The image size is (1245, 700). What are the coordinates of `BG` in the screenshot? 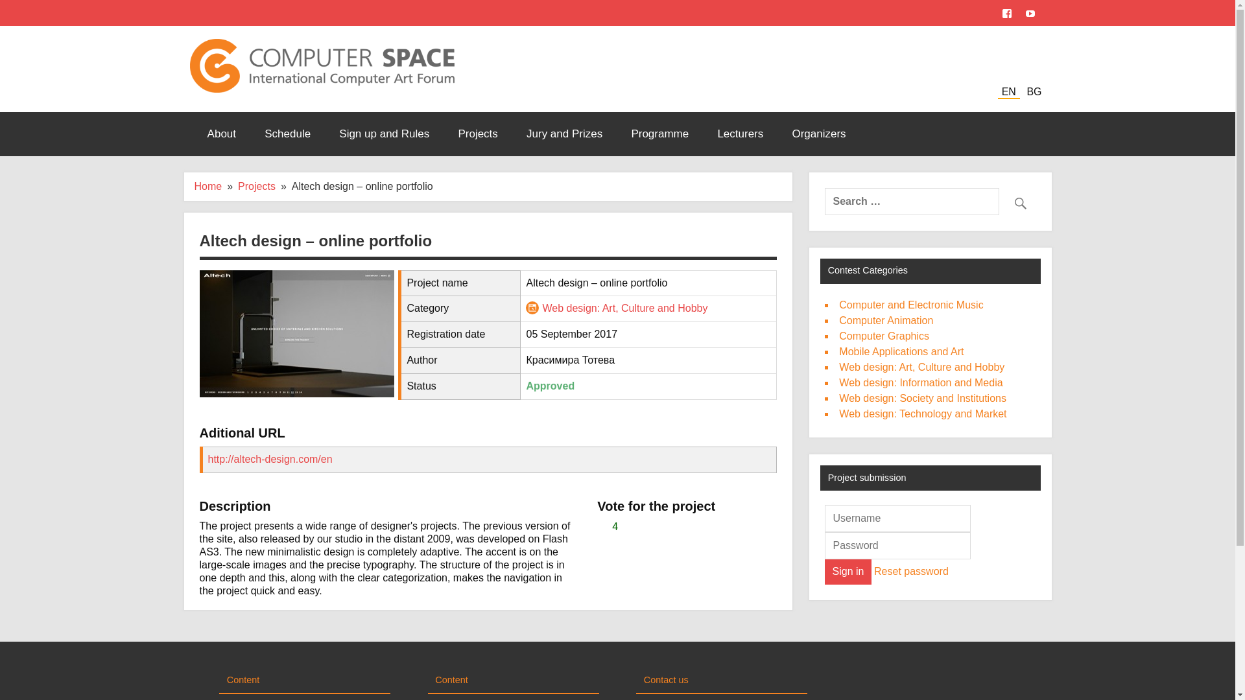 It's located at (1034, 92).